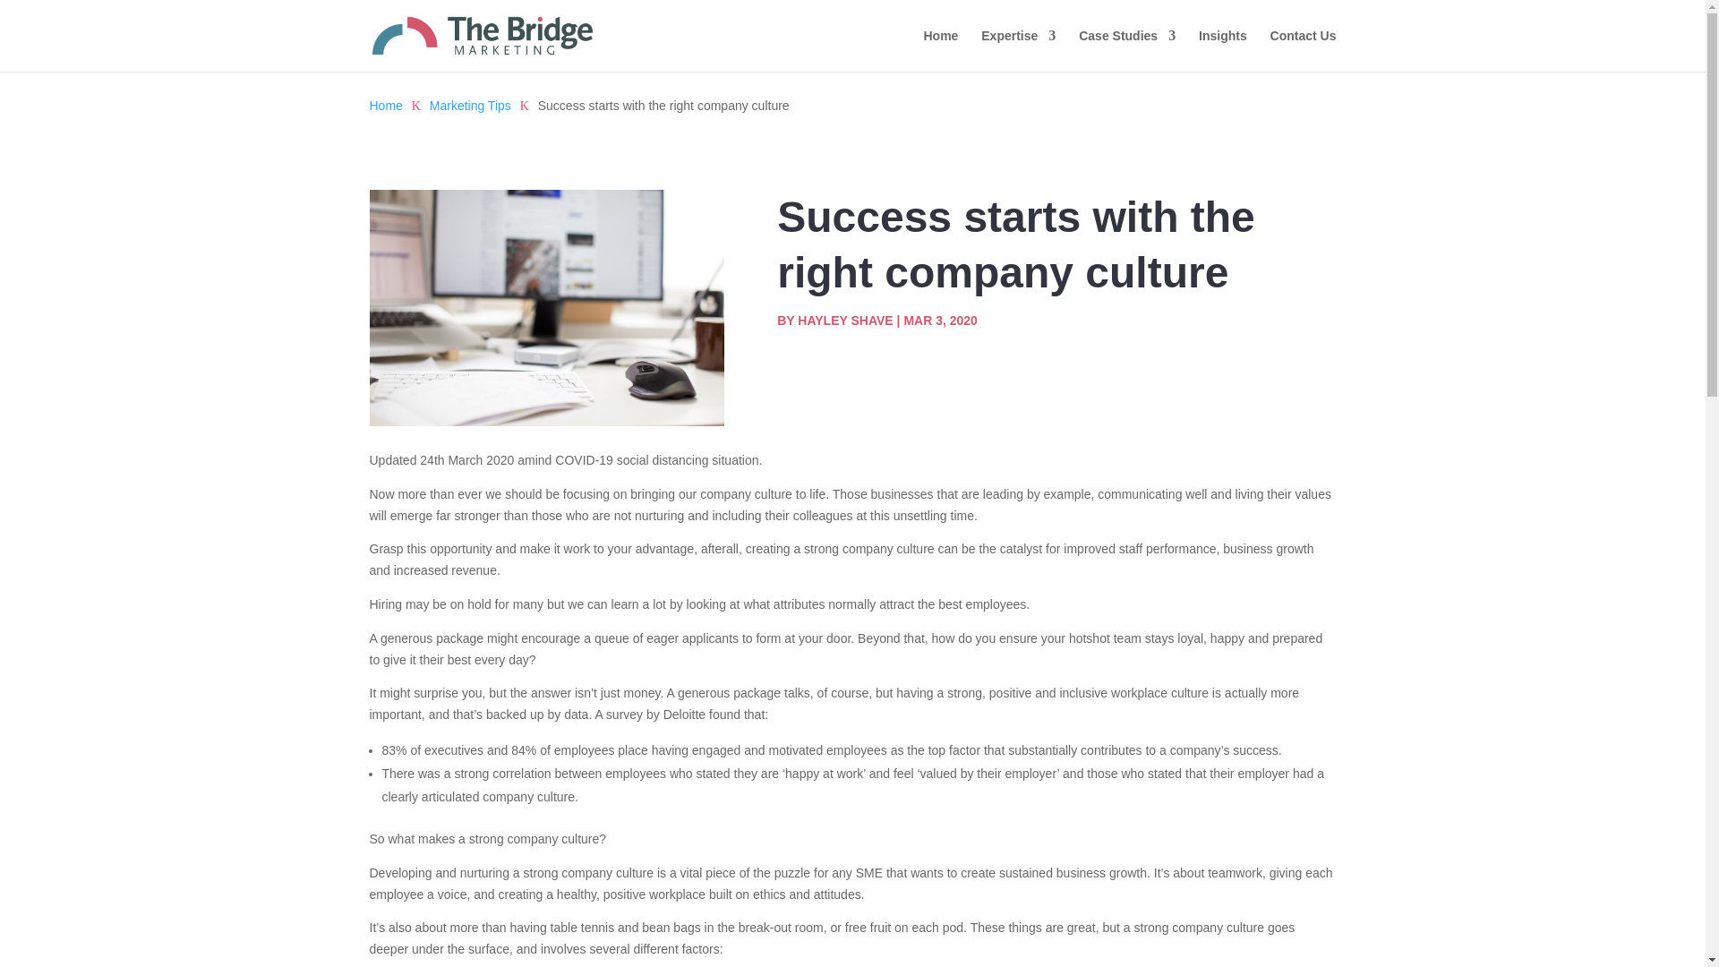 This screenshot has height=967, width=1719. Describe the element at coordinates (844, 321) in the screenshot. I see `Posts by Hayley Shave` at that location.